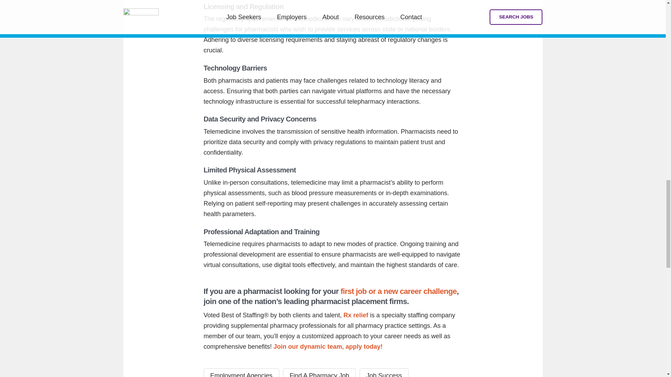 This screenshot has width=671, height=377. I want to click on Job Success, so click(384, 373).